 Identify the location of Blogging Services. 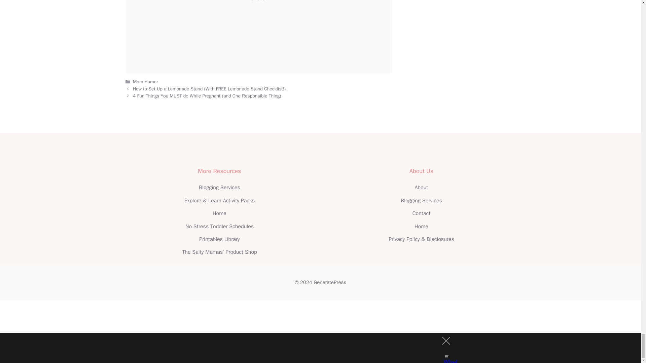
(421, 200).